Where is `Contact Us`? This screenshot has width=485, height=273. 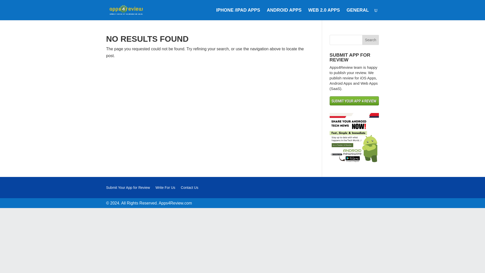 Contact Us is located at coordinates (189, 189).